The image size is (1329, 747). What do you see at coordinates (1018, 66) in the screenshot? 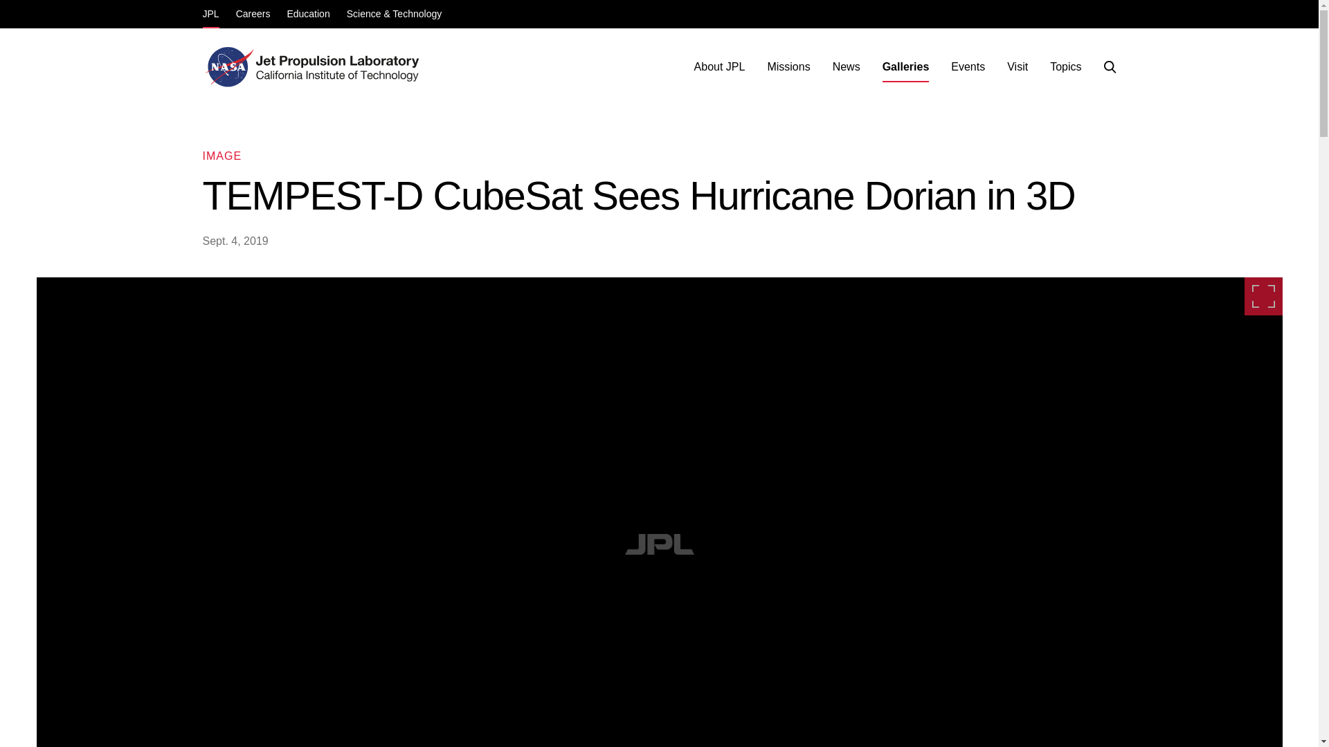
I see `Visit` at bounding box center [1018, 66].